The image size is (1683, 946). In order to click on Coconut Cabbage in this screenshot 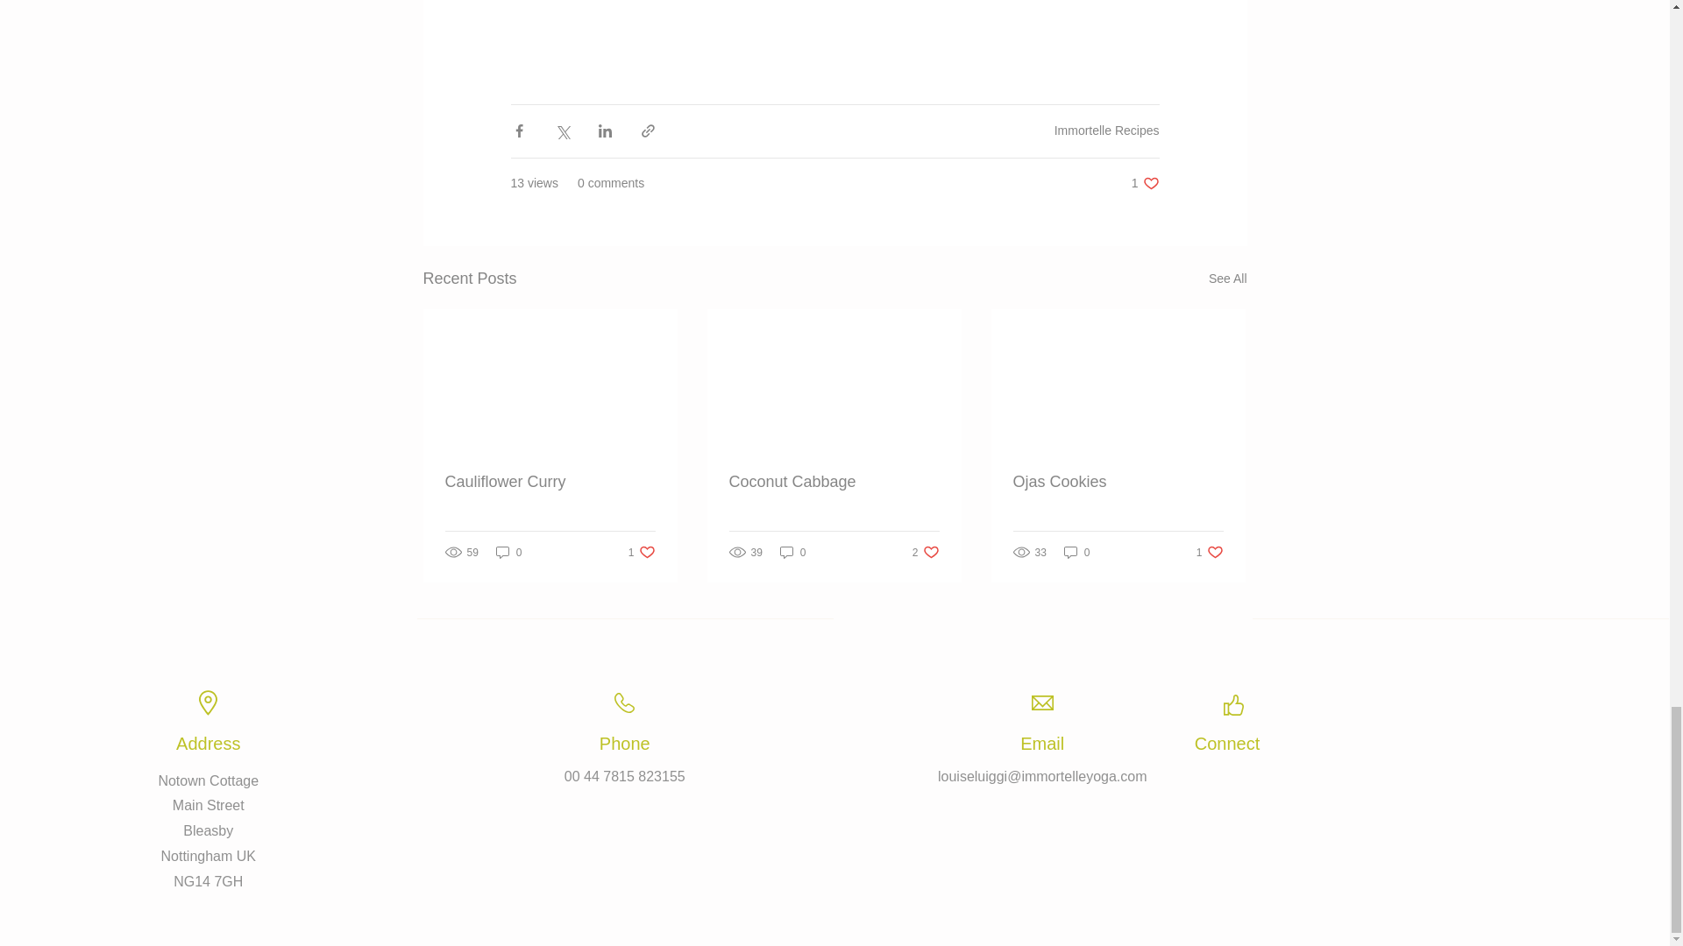, I will do `click(550, 481)`.